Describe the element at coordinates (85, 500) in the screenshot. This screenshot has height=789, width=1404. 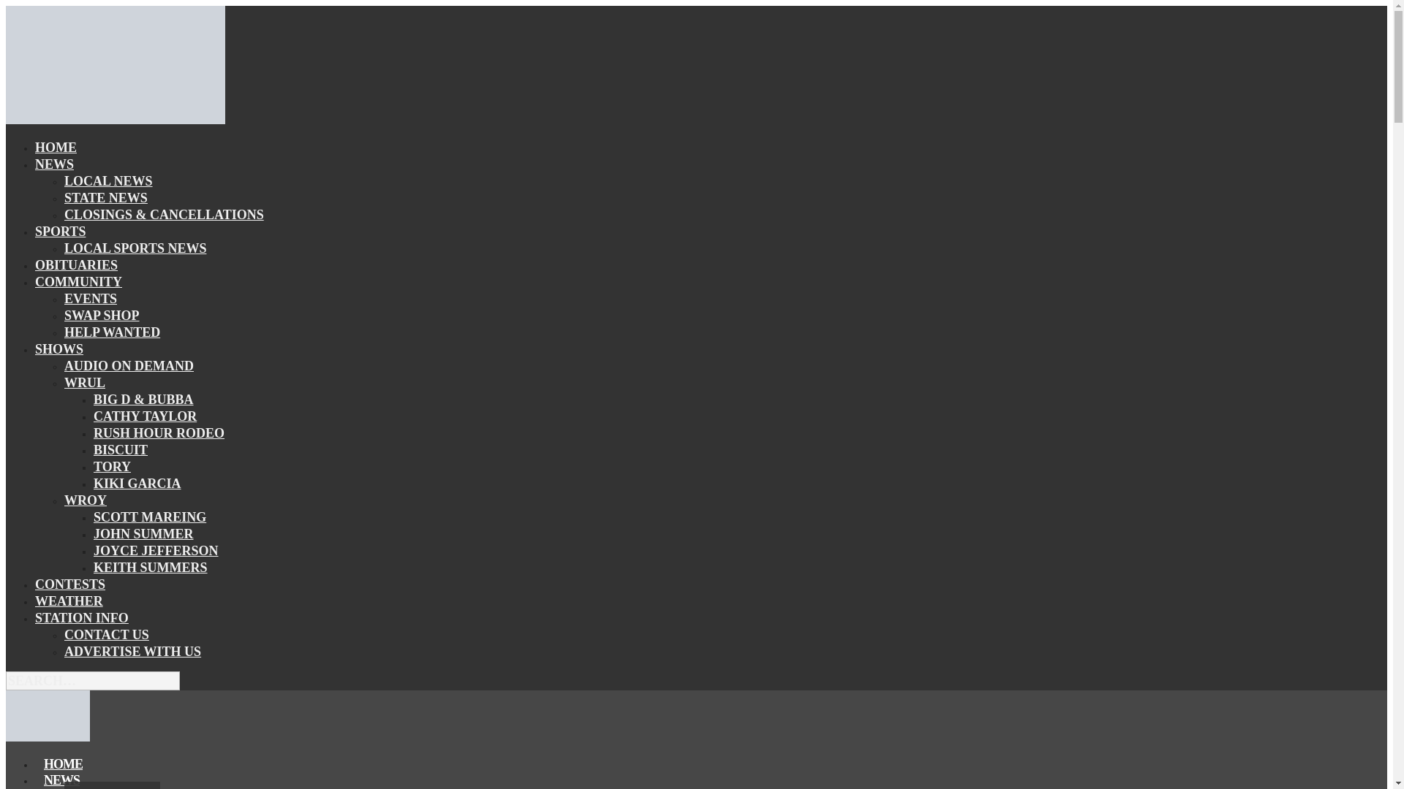
I see `WROY` at that location.